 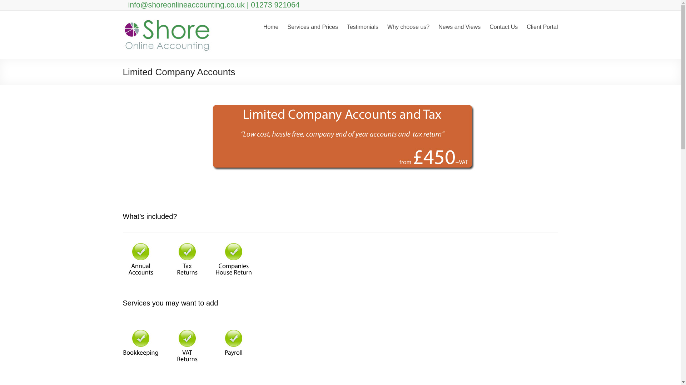 What do you see at coordinates (167, 19) in the screenshot?
I see `Shore Online Accounting` at bounding box center [167, 19].